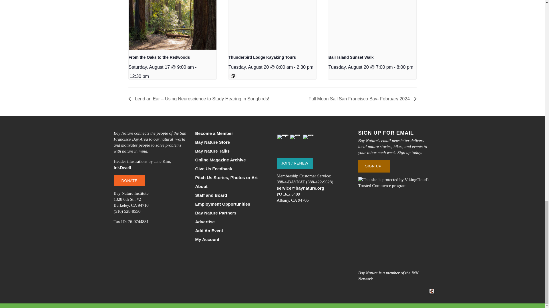 The width and height of the screenshot is (549, 308). Describe the element at coordinates (233, 76) in the screenshot. I see `Event Series` at that location.